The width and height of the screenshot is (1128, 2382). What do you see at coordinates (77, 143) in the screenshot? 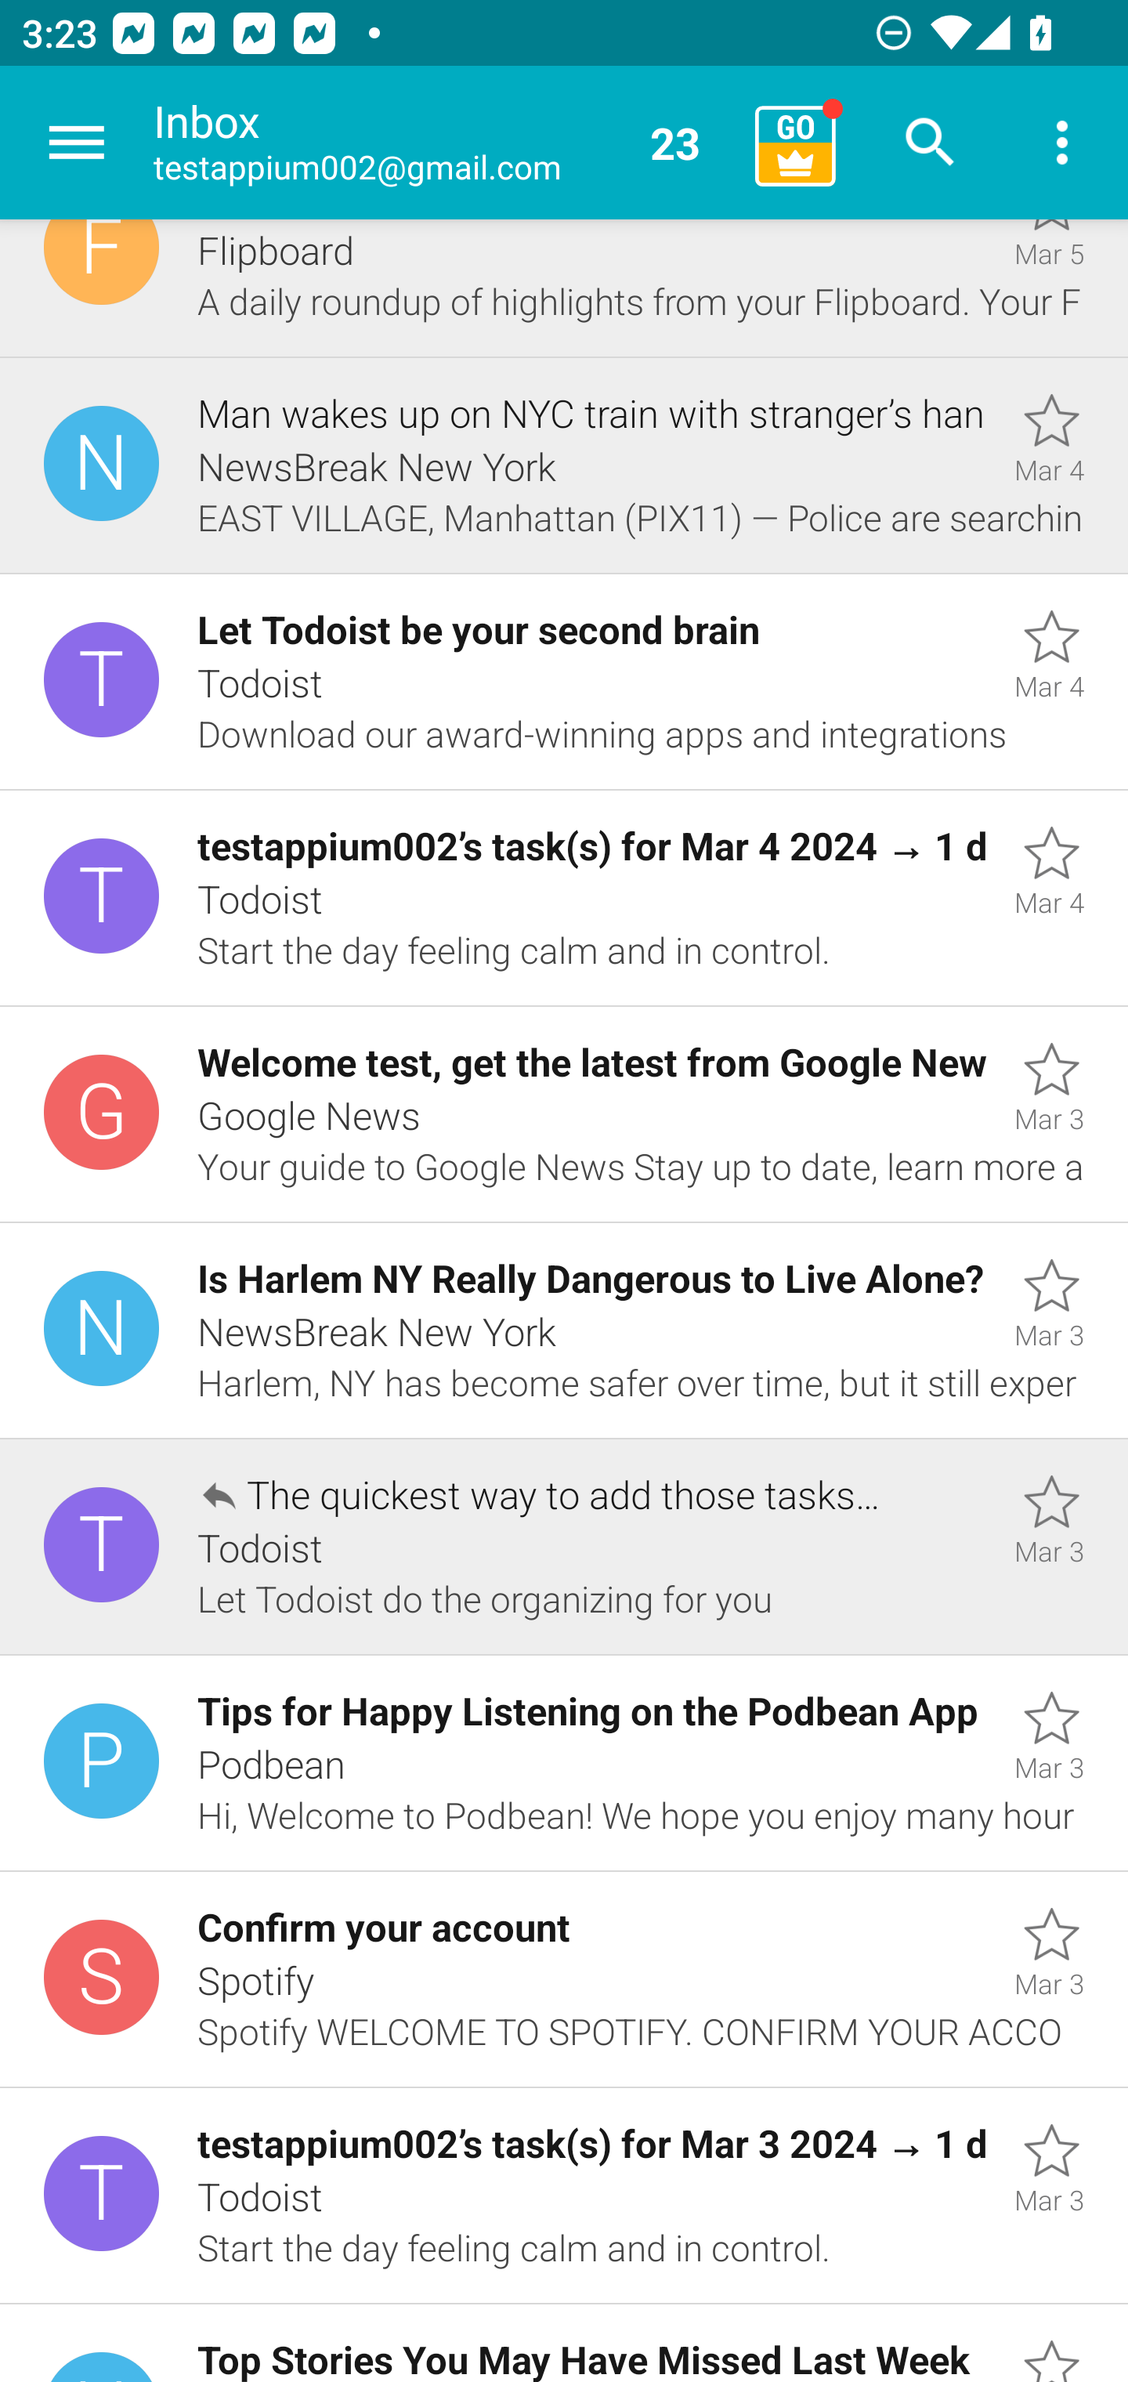
I see `Navigate up` at bounding box center [77, 143].